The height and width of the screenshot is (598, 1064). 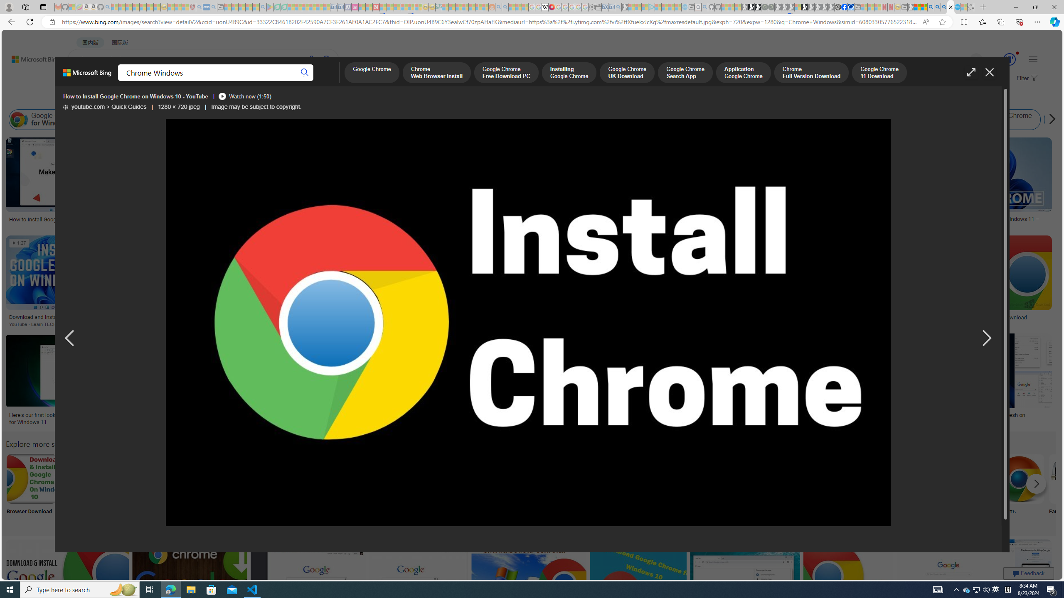 What do you see at coordinates (525, 489) in the screenshot?
I see `Browser Logo` at bounding box center [525, 489].